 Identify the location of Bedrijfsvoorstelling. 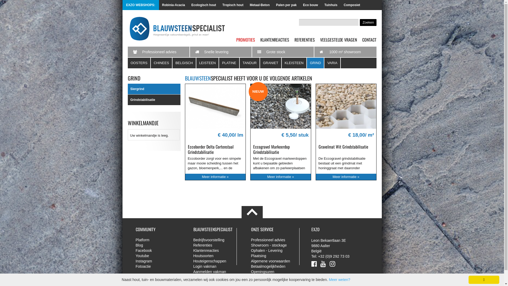
(218, 240).